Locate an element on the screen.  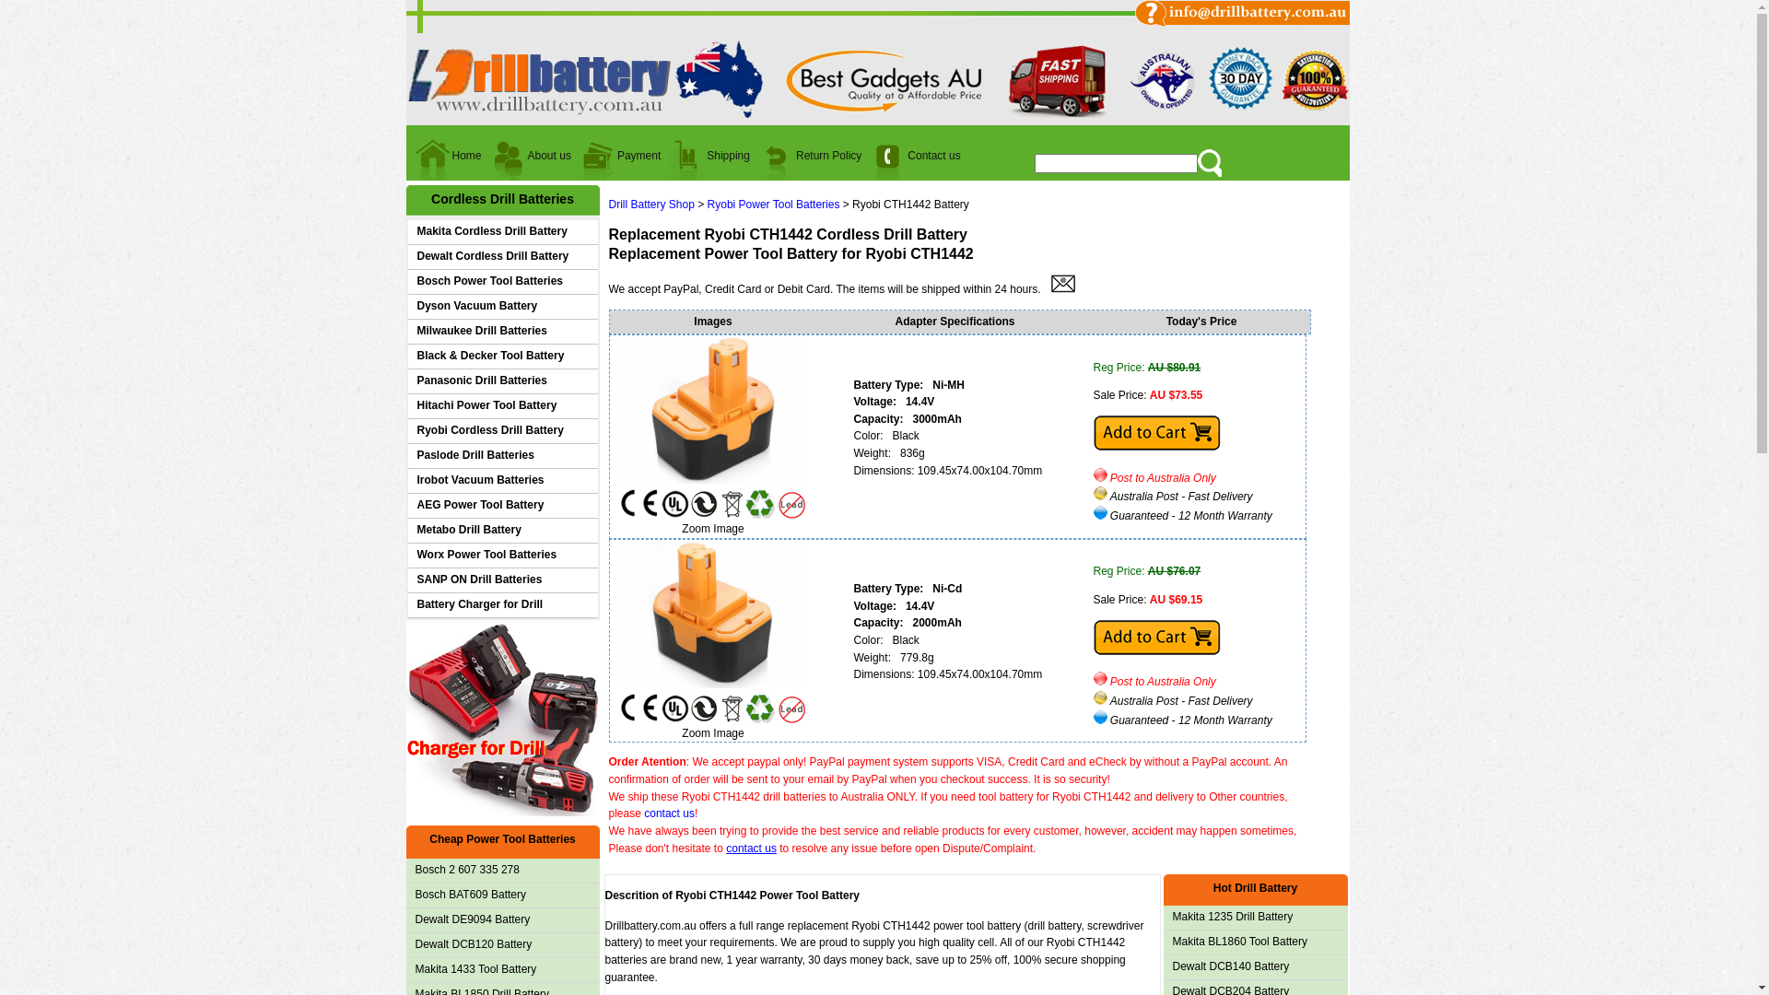
Hitachi Power Tool Battery is located at coordinates (502, 406).